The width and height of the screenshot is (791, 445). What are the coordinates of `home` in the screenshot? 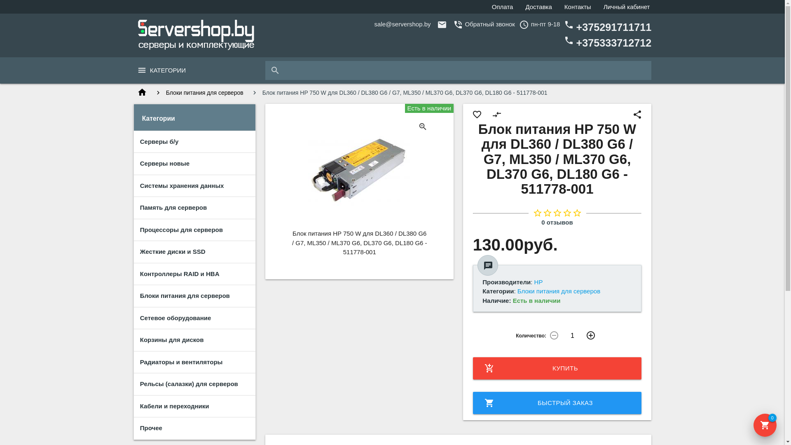 It's located at (142, 93).